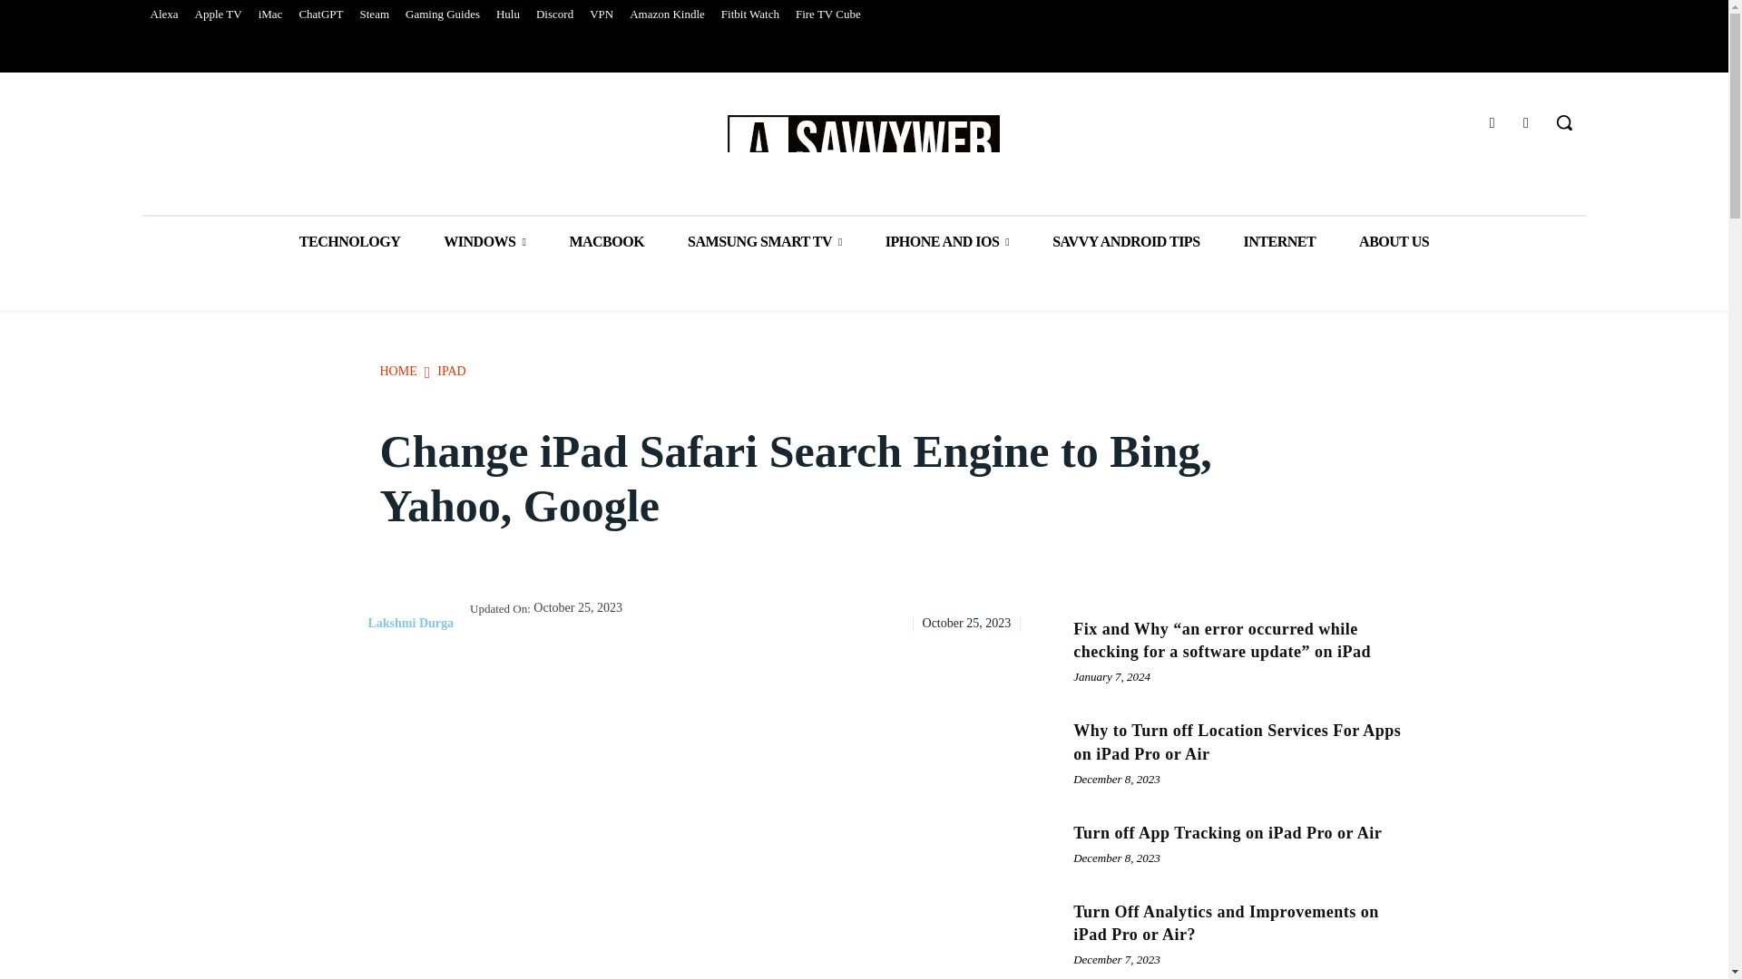 The height and width of the screenshot is (979, 1742). What do you see at coordinates (442, 15) in the screenshot?
I see `Gaming Guides` at bounding box center [442, 15].